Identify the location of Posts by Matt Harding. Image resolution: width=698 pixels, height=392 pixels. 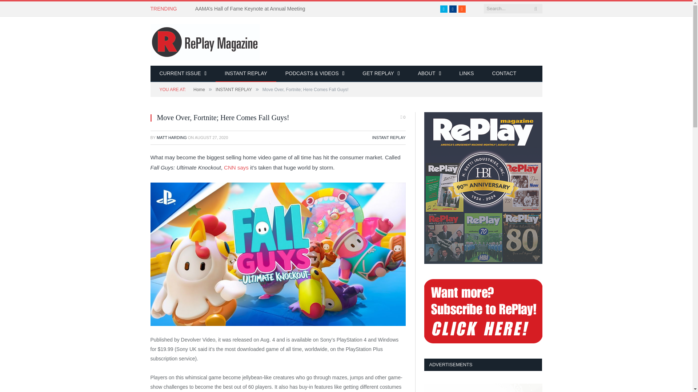
(172, 137).